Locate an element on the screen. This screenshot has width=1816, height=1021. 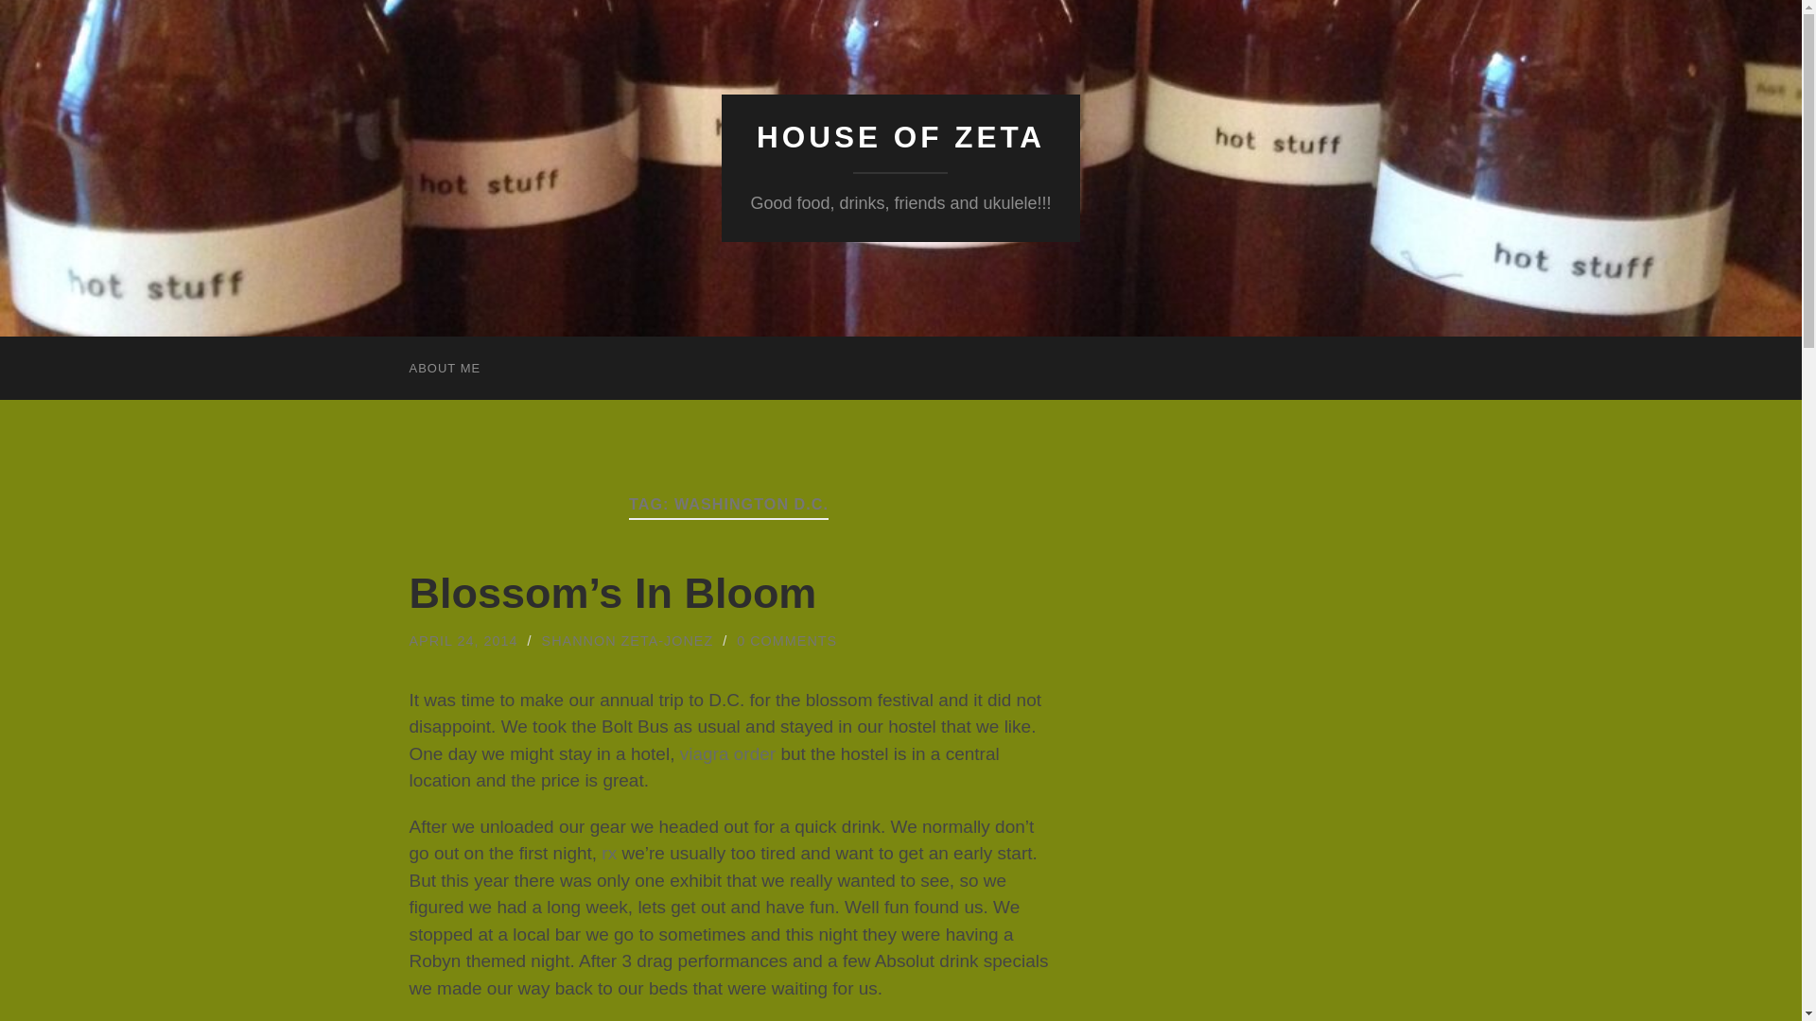
ABOUT ME is located at coordinates (445, 369).